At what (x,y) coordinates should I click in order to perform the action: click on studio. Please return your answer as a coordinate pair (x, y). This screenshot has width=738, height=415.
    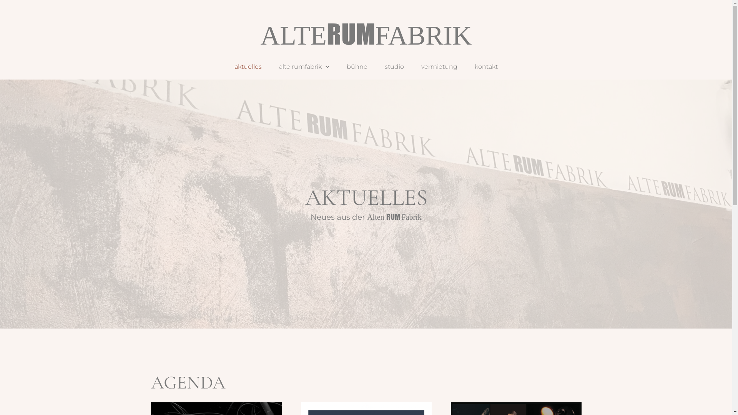
    Looking at the image, I should click on (394, 67).